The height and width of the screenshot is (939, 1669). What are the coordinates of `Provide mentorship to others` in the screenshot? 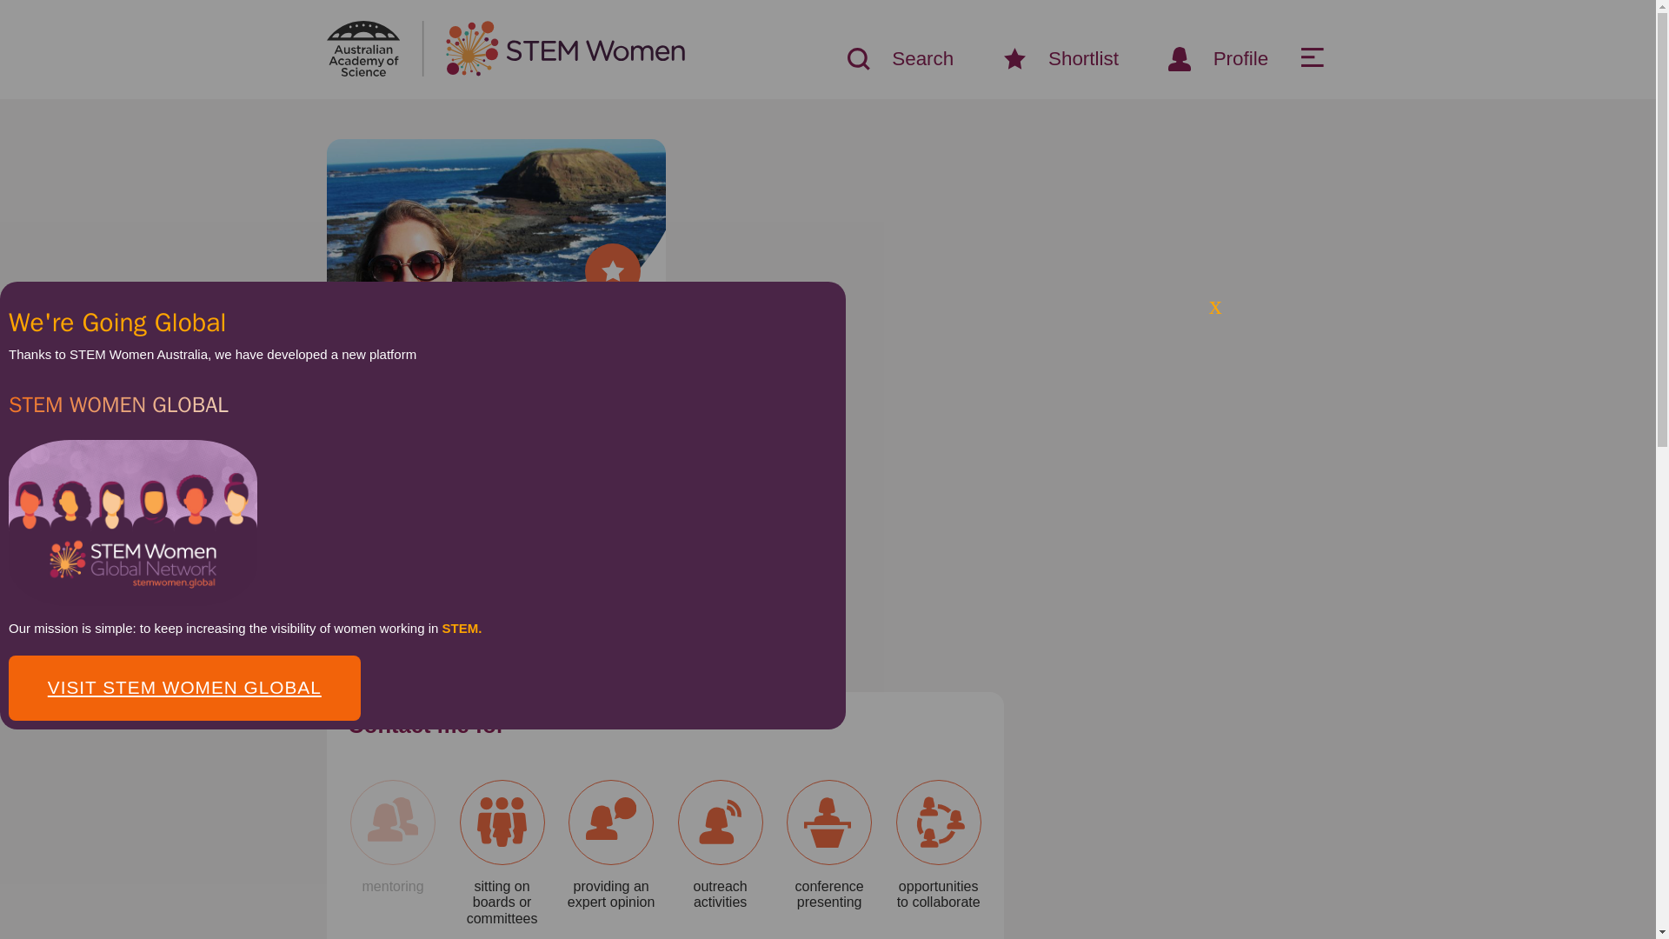 It's located at (392, 837).